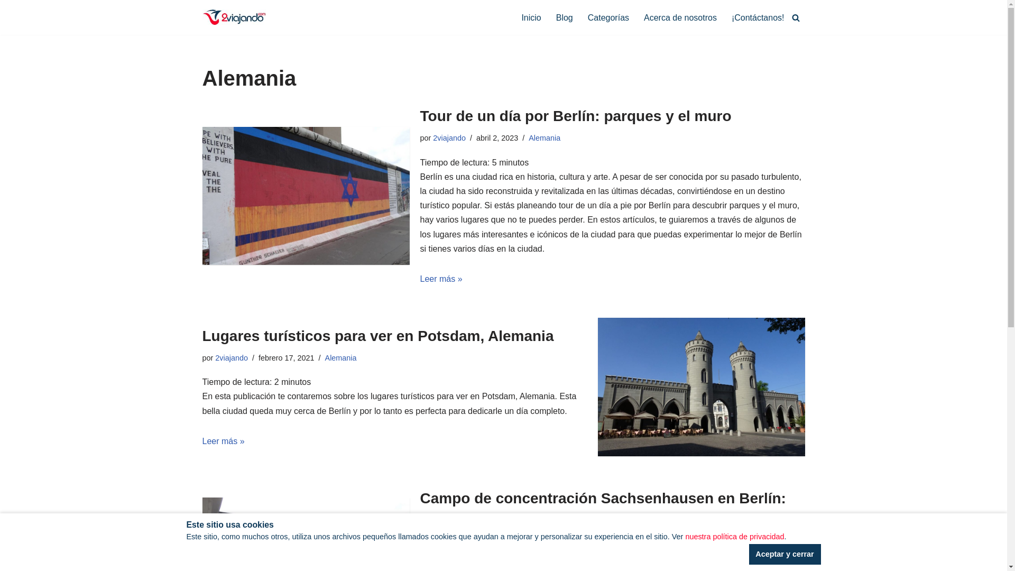 The width and height of the screenshot is (1015, 571). I want to click on 2viajando, so click(449, 541).